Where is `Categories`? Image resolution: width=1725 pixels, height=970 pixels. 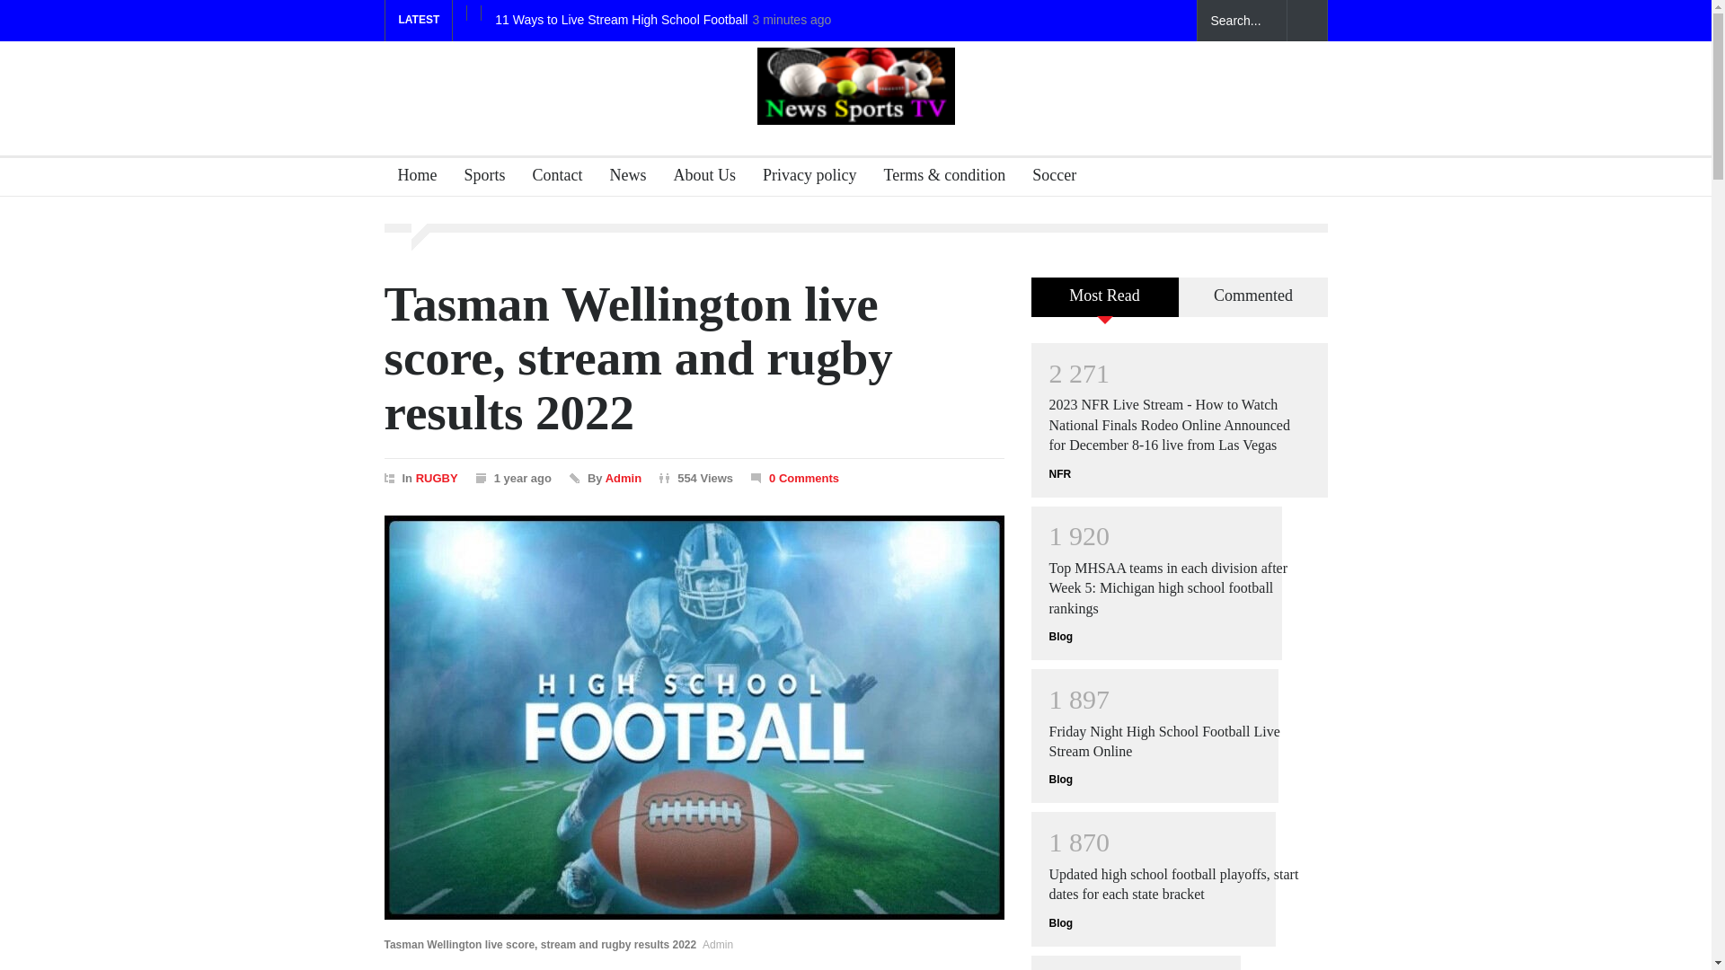
Categories is located at coordinates (478, 178).